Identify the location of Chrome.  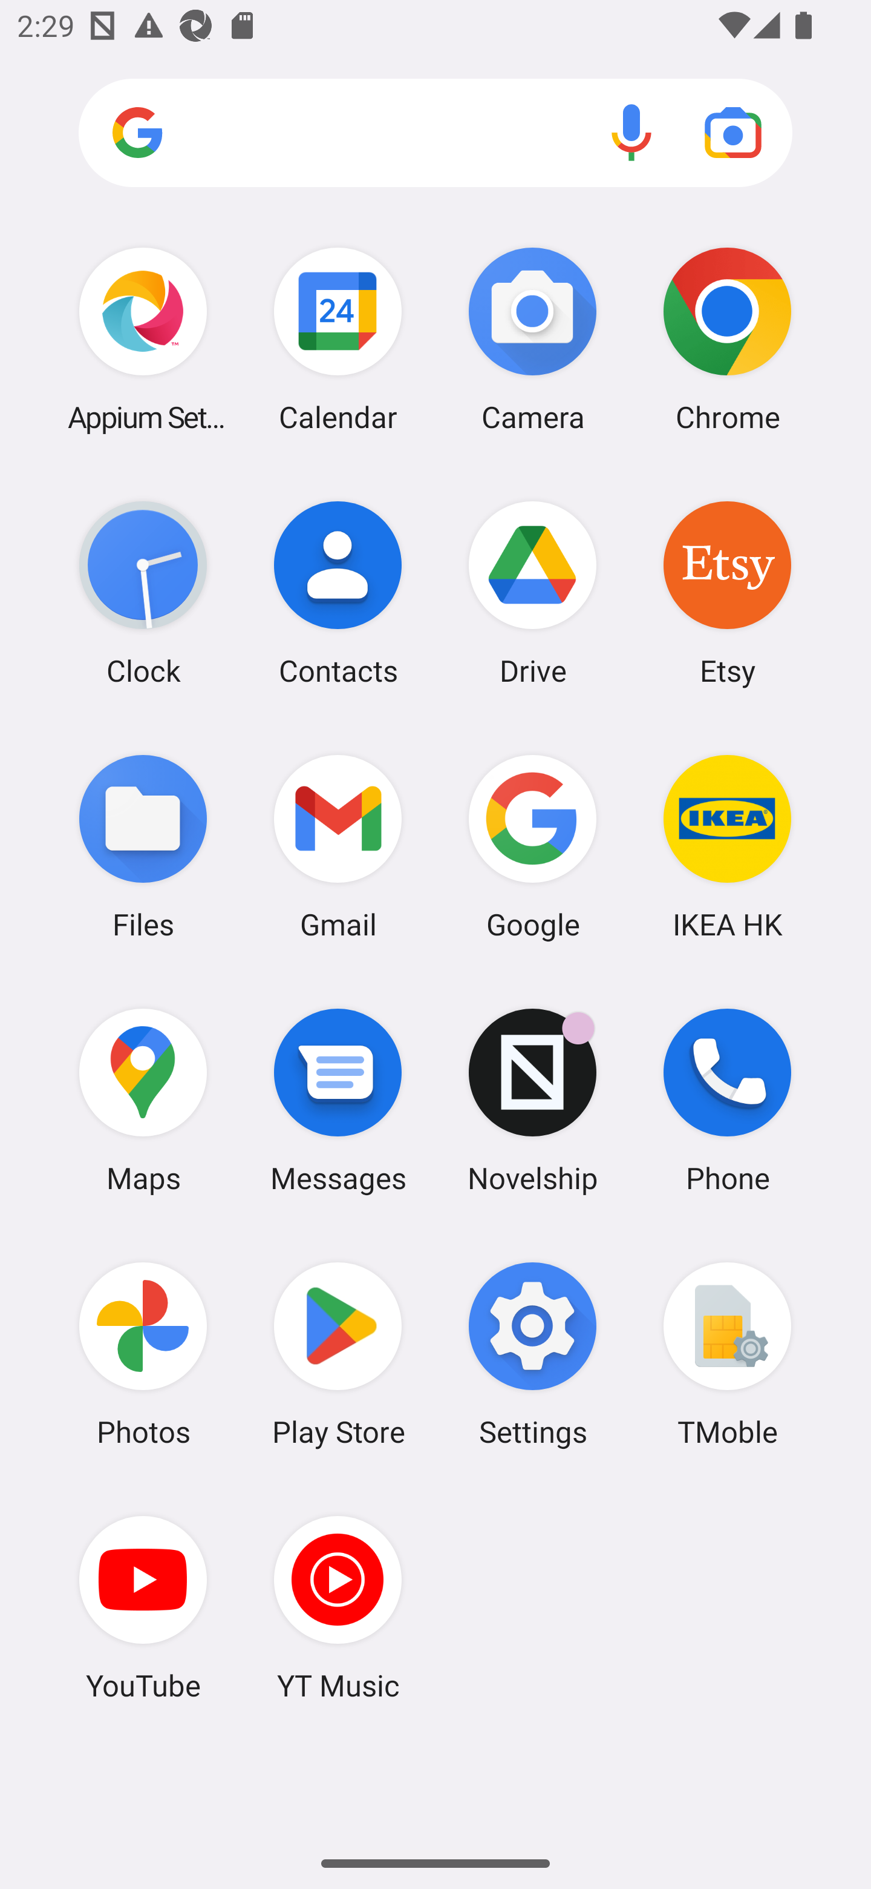
(727, 339).